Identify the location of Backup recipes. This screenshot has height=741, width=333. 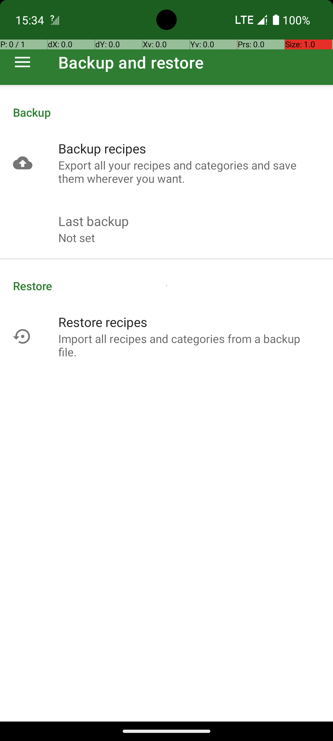
(102, 148).